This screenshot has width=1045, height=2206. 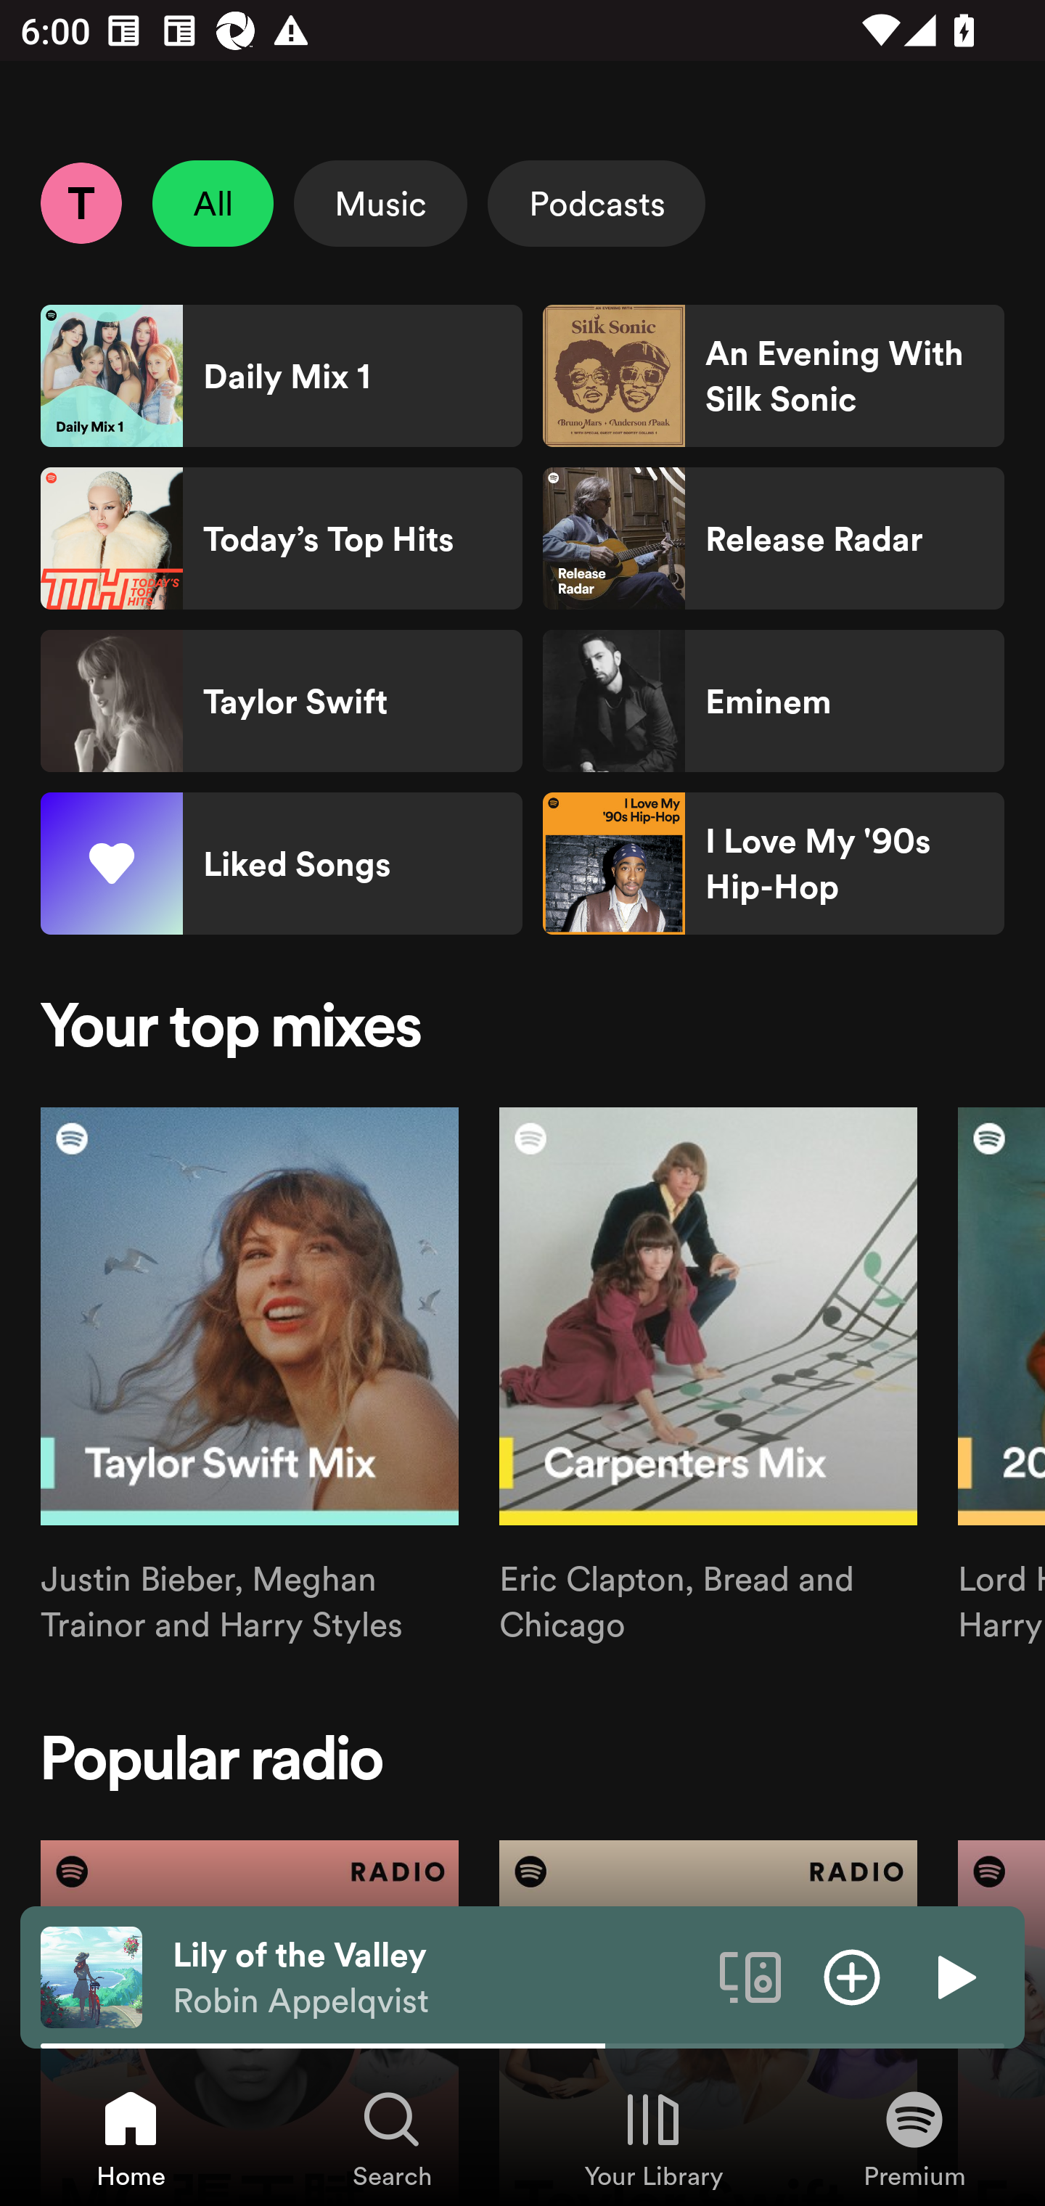 What do you see at coordinates (750, 1976) in the screenshot?
I see `Connect to a device. Opens the devices menu` at bounding box center [750, 1976].